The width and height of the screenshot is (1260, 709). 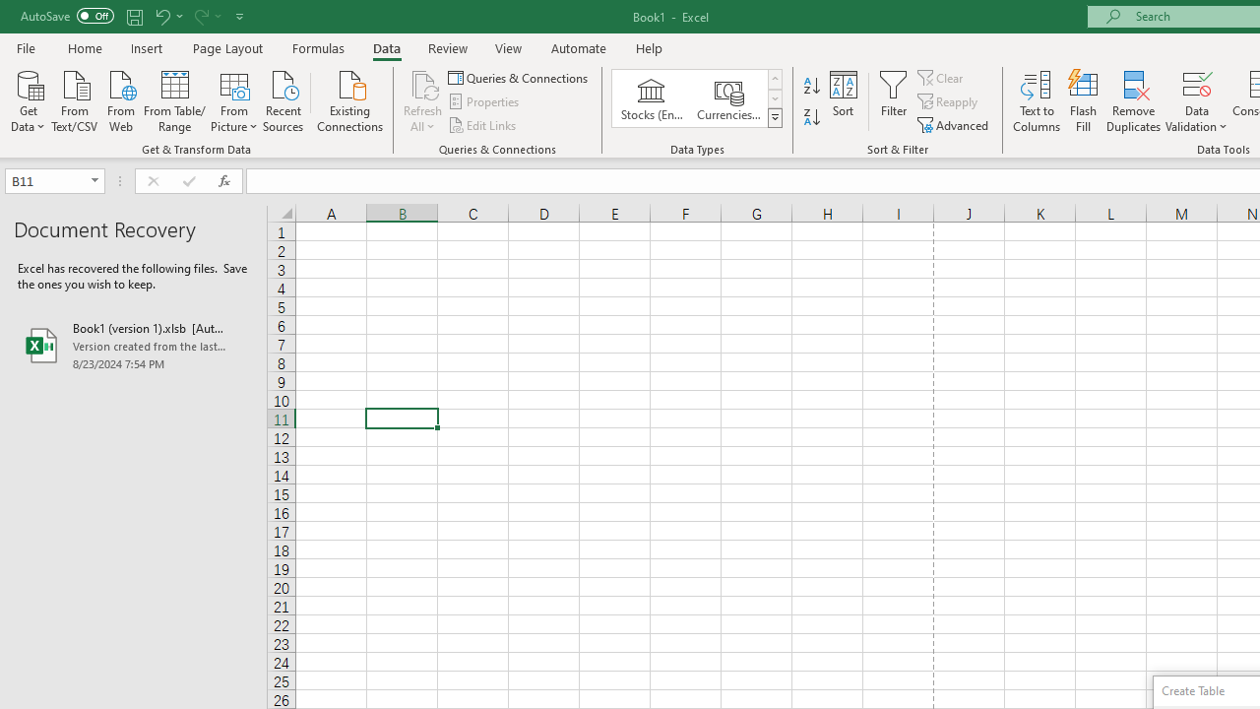 I want to click on Flash Fill, so click(x=1084, y=100).